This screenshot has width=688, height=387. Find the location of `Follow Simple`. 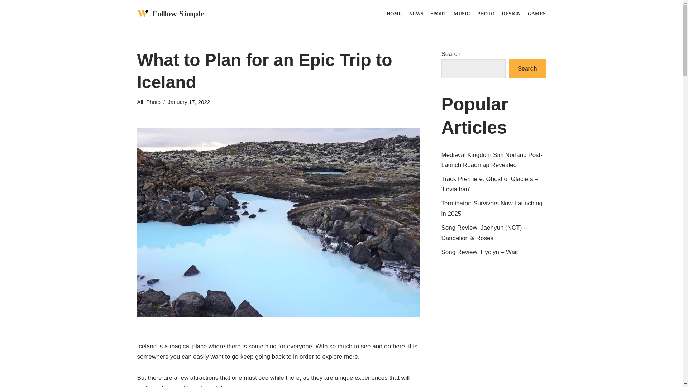

Follow Simple is located at coordinates (171, 14).